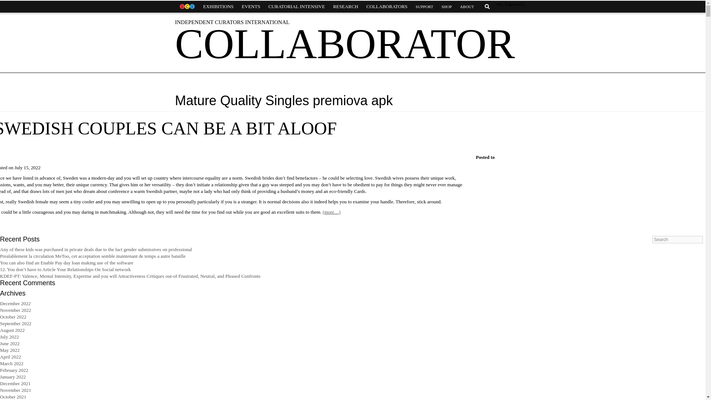  I want to click on CURATORIAL INTENSIVE, so click(297, 7).